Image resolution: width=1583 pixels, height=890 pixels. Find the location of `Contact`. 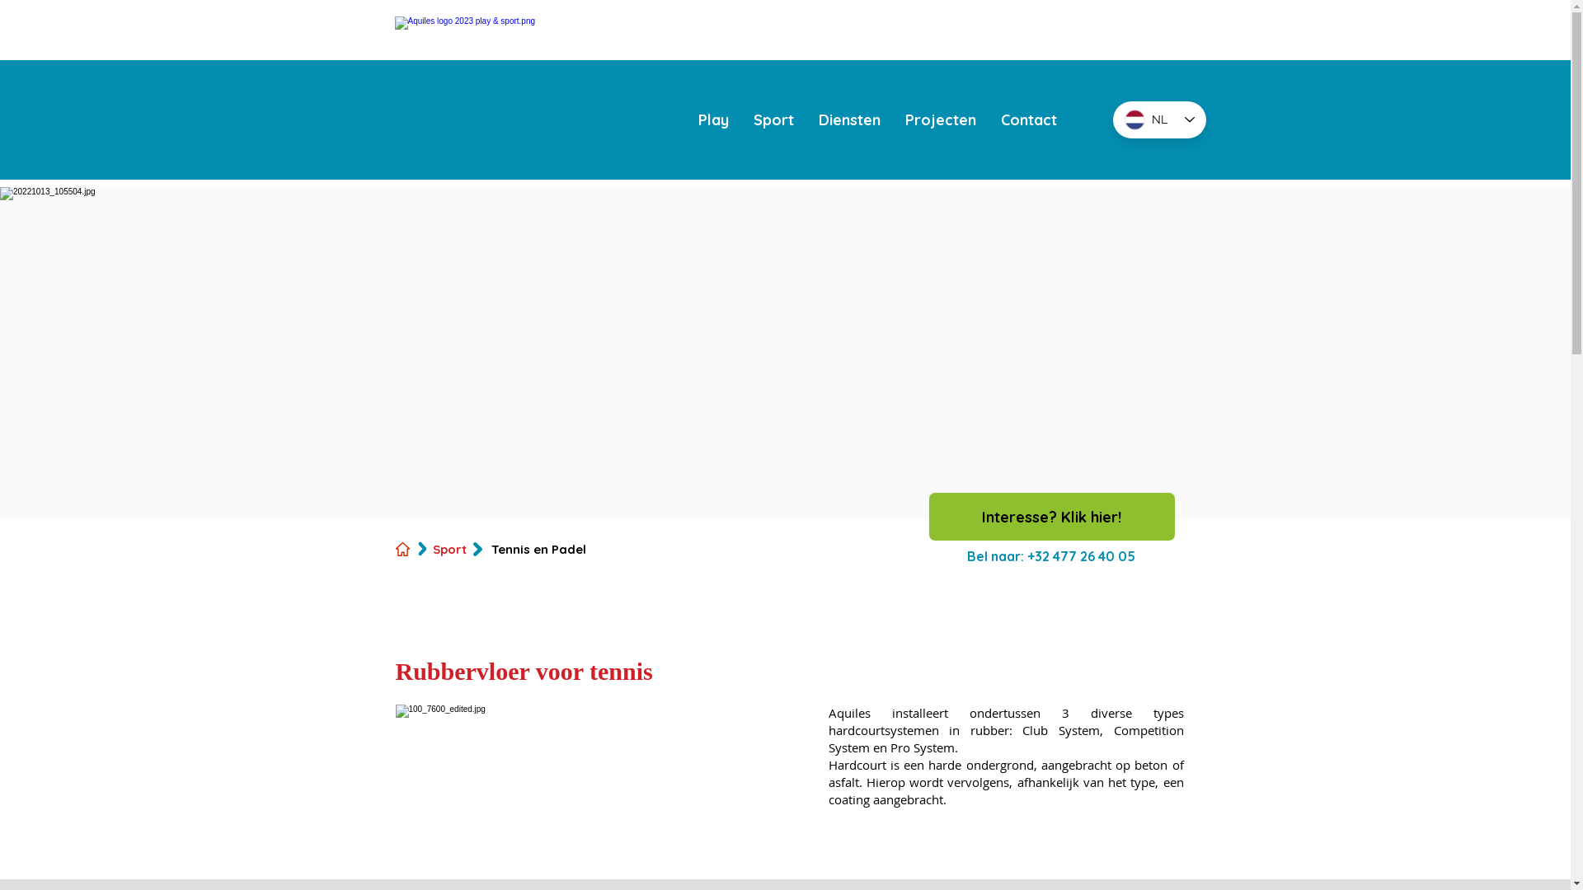

Contact is located at coordinates (1029, 120).